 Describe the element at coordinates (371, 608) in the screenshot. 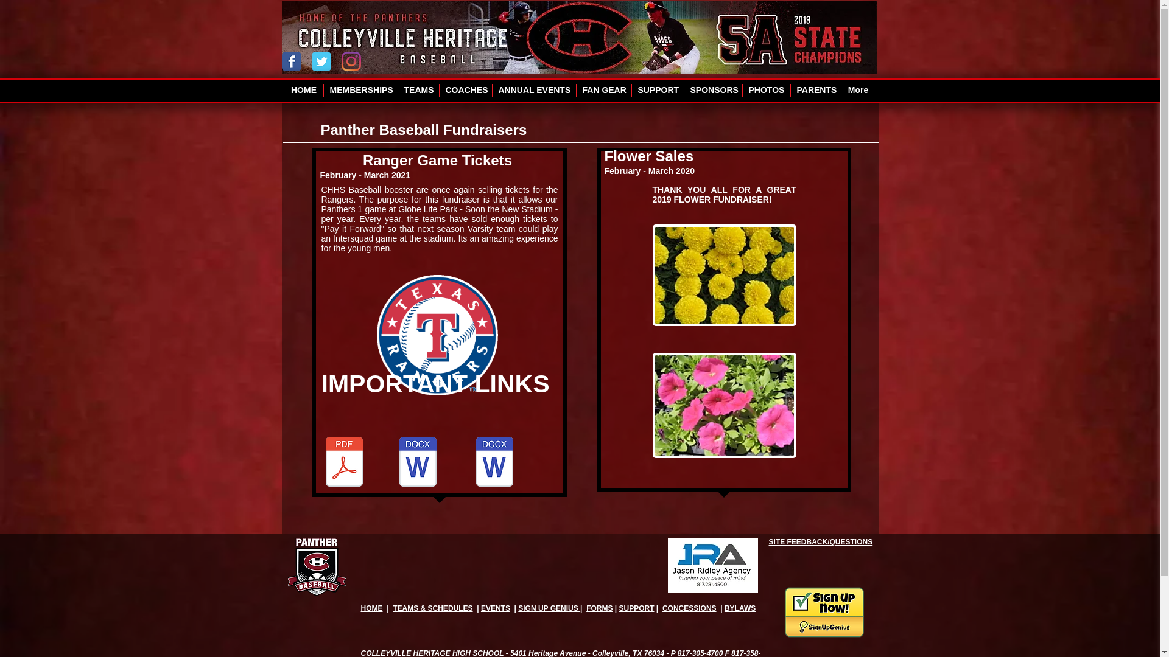

I see `HOME` at that location.